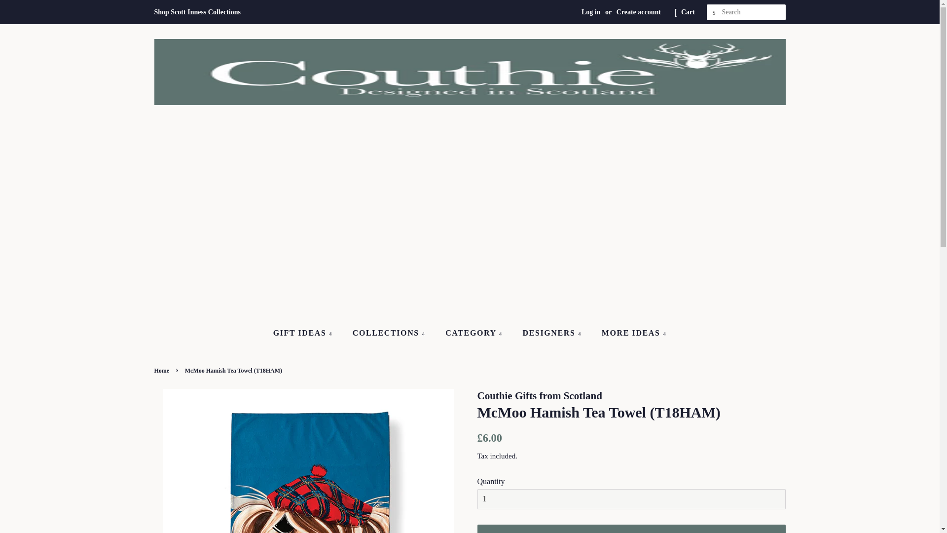 This screenshot has height=533, width=947. I want to click on 1, so click(631, 499).